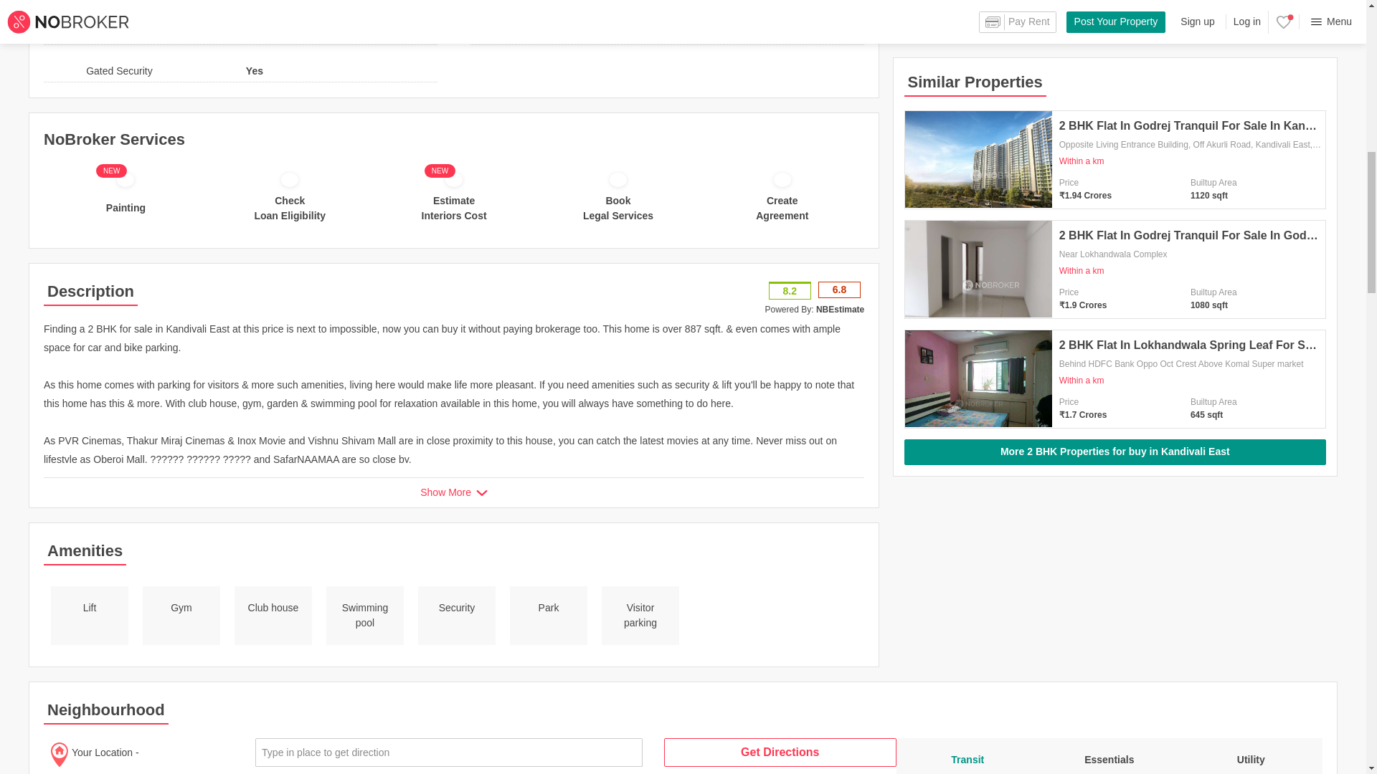 The width and height of the screenshot is (1377, 774). Describe the element at coordinates (307, 3) in the screenshot. I see `Furnish Now` at that location.